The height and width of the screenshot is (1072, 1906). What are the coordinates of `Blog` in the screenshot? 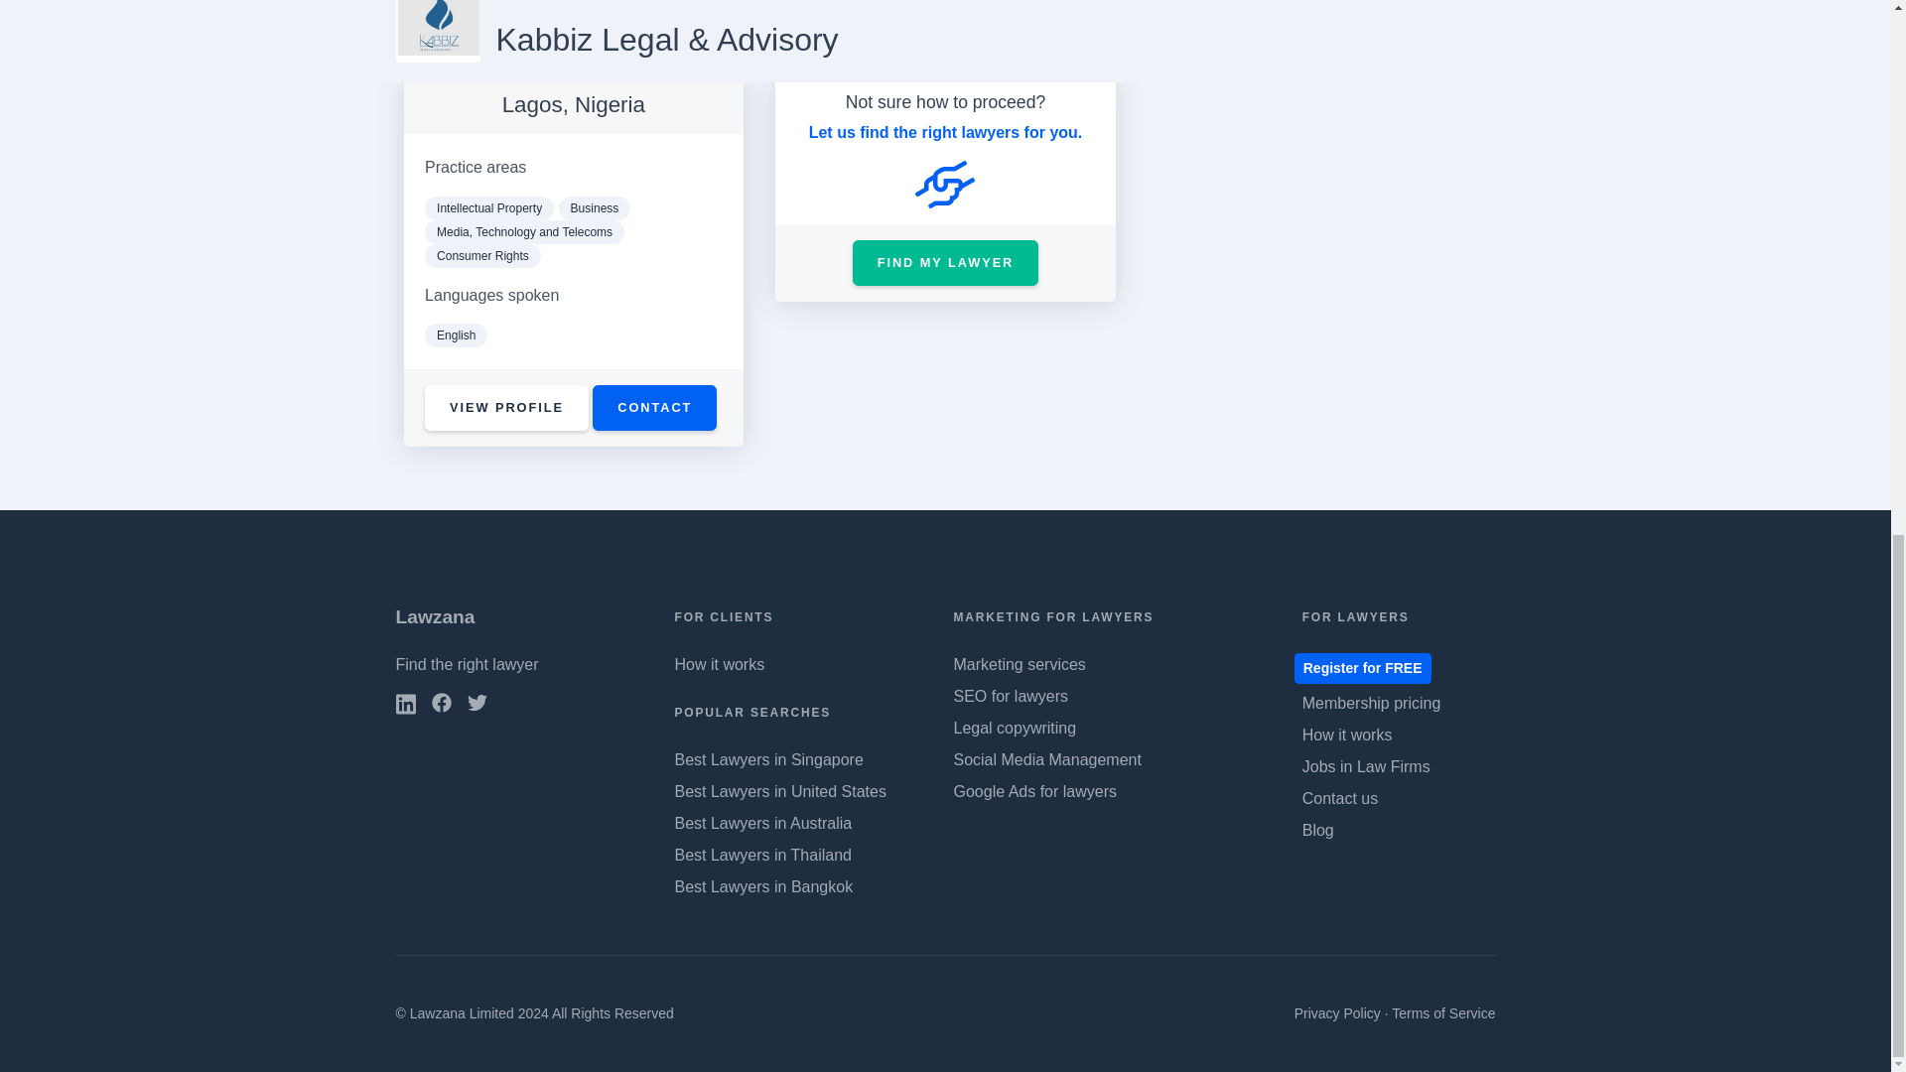 It's located at (1318, 830).